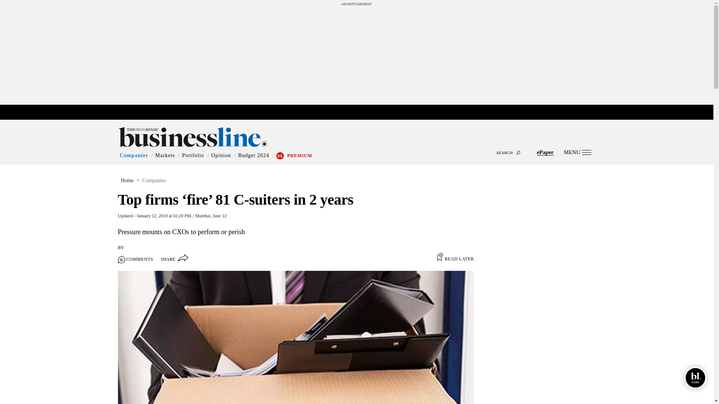 Image resolution: width=719 pixels, height=404 pixels. Describe the element at coordinates (360, 113) in the screenshot. I see `marketupdate` at that location.